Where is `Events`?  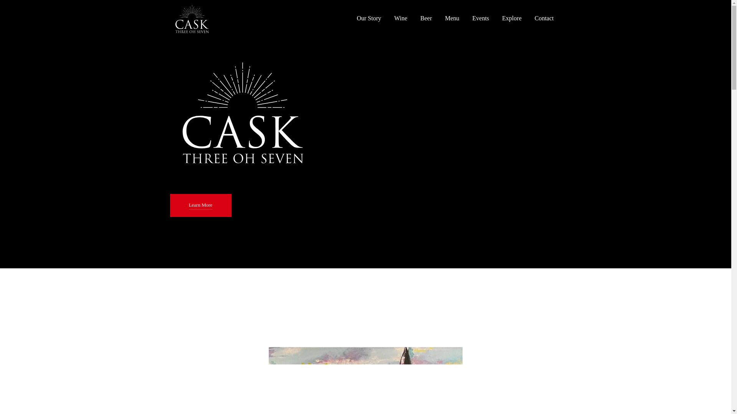
Events is located at coordinates (481, 18).